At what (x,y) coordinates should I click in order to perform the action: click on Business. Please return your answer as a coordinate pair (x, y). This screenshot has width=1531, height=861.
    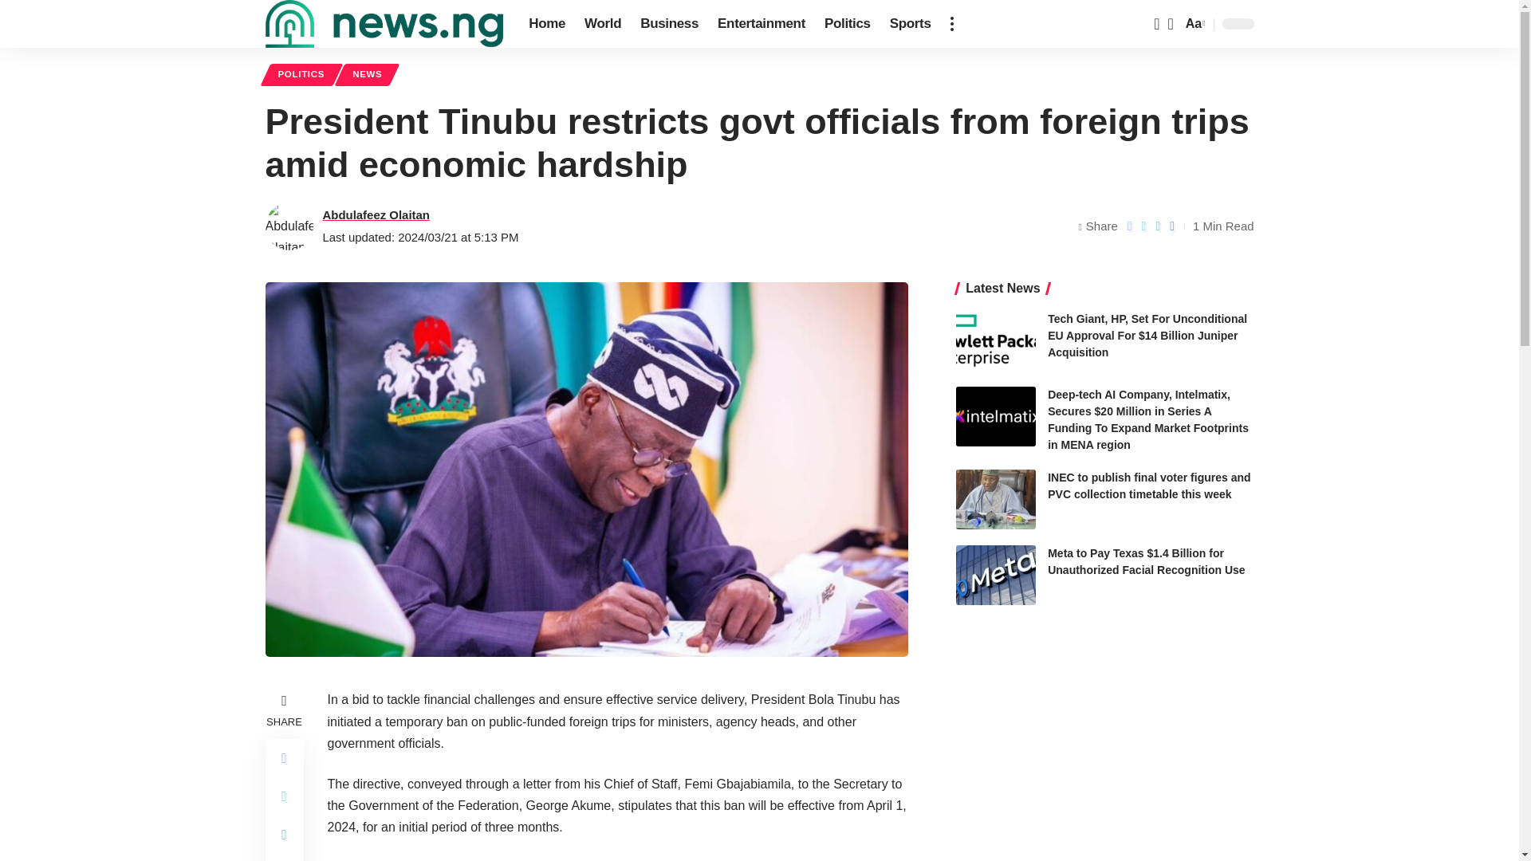
    Looking at the image, I should click on (669, 24).